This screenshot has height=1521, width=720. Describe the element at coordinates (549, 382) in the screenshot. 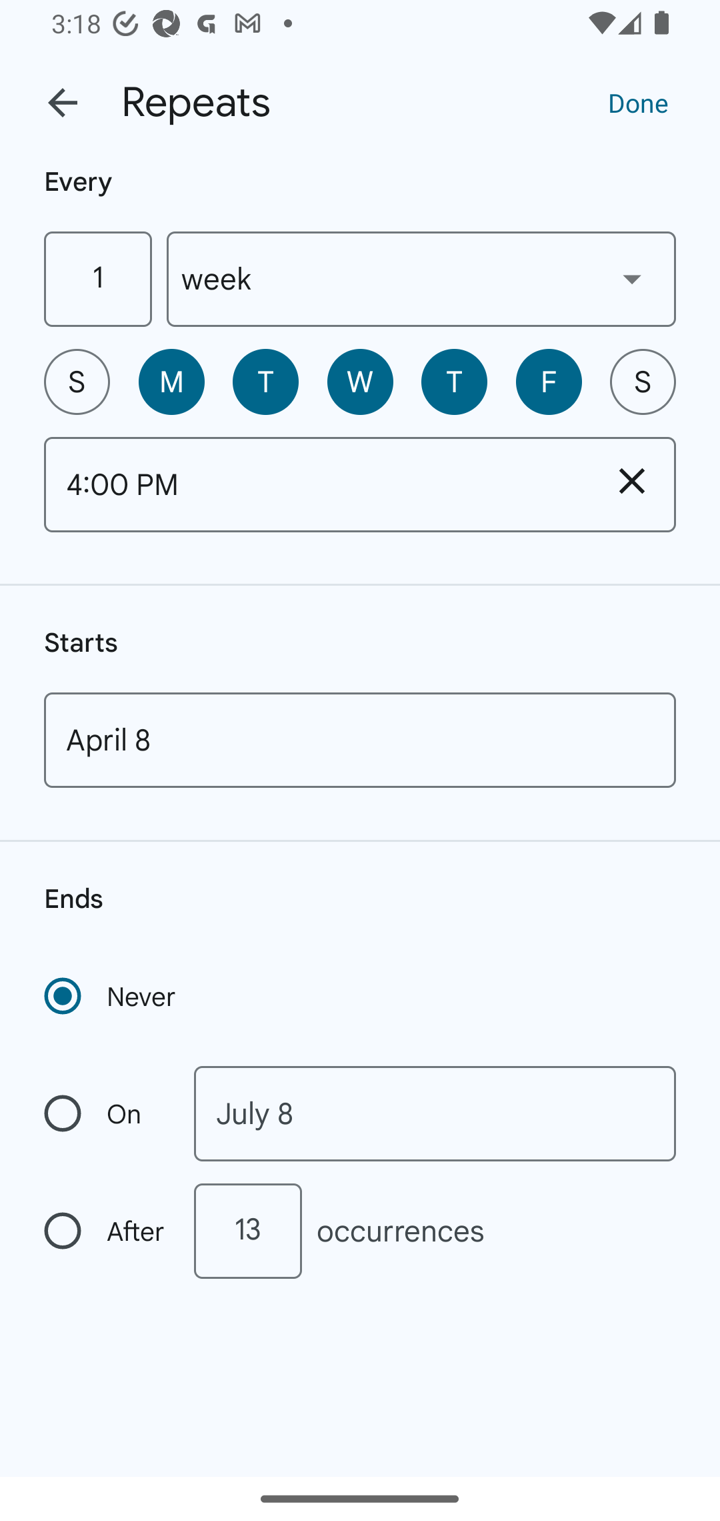

I see `F Friday, selected` at that location.